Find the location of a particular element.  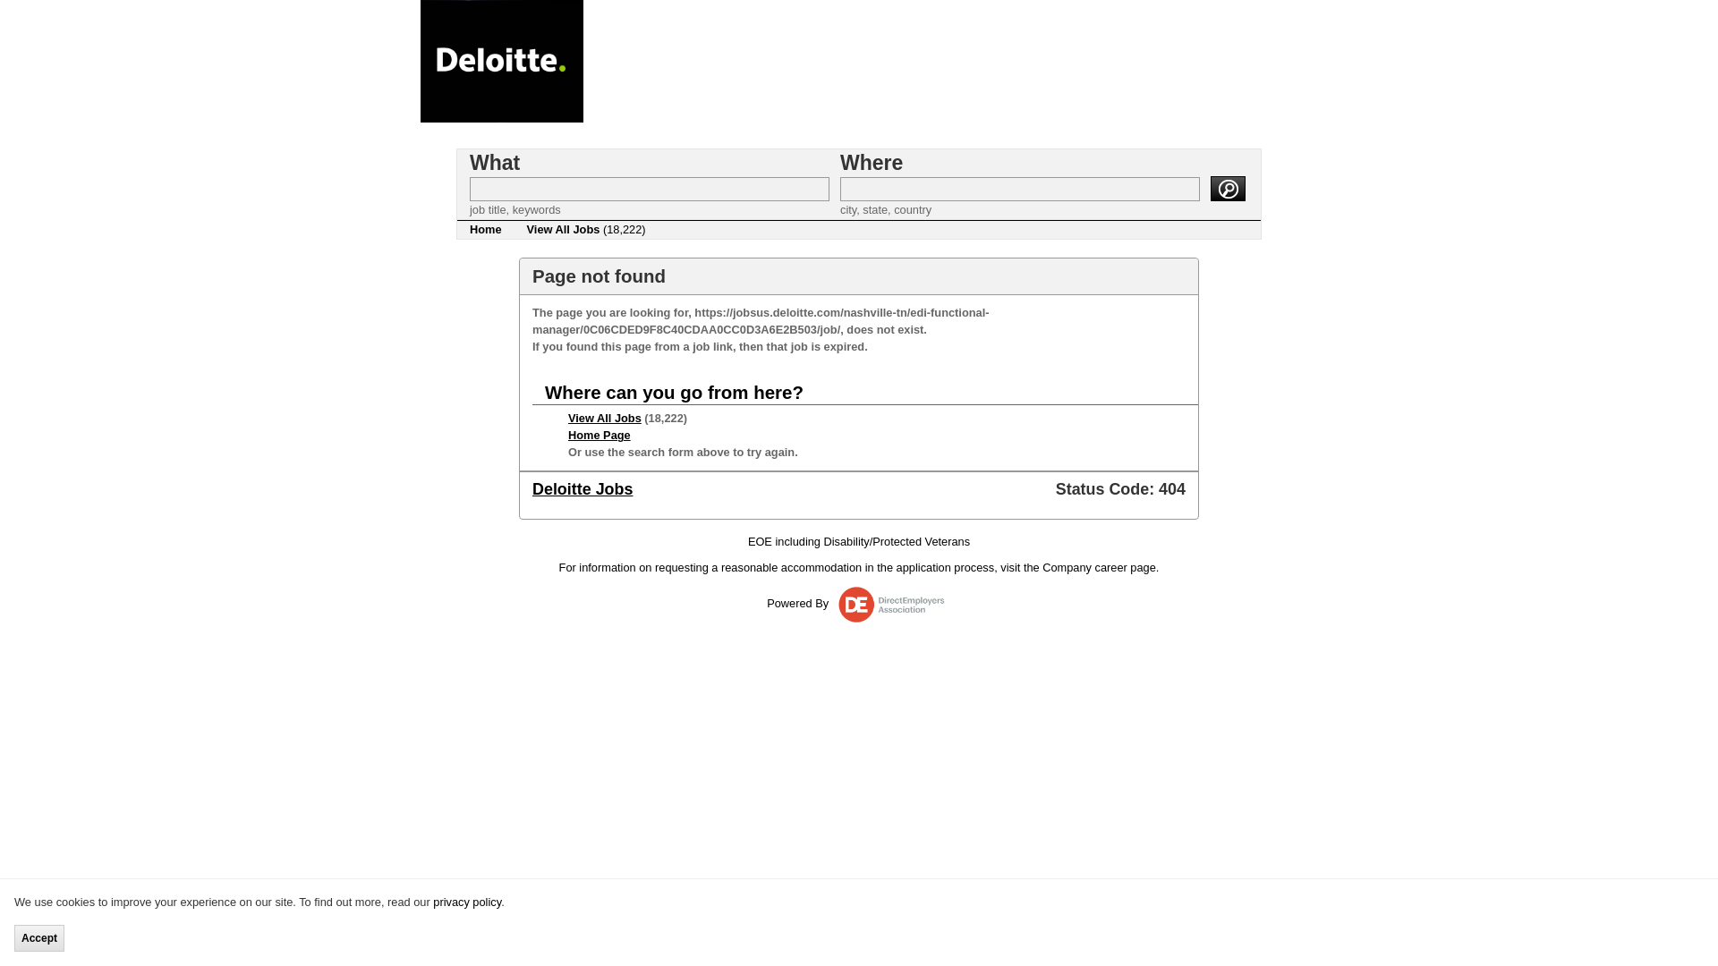

Search Location is located at coordinates (1019, 188).